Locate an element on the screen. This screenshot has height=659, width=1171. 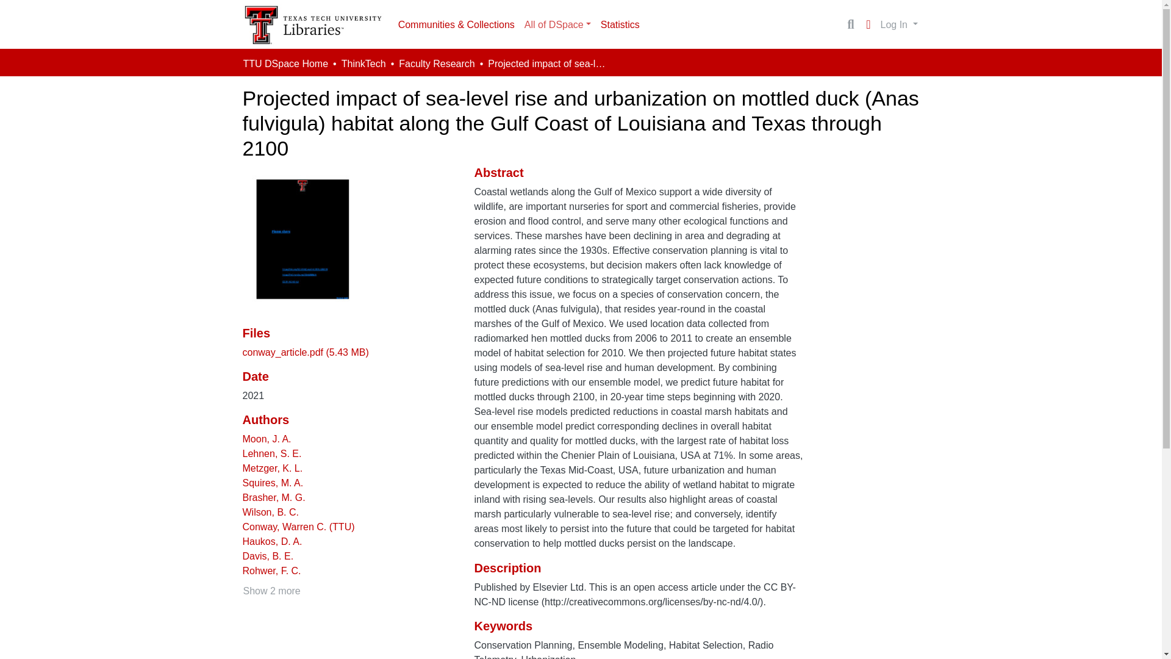
Davis, B. E. is located at coordinates (268, 556).